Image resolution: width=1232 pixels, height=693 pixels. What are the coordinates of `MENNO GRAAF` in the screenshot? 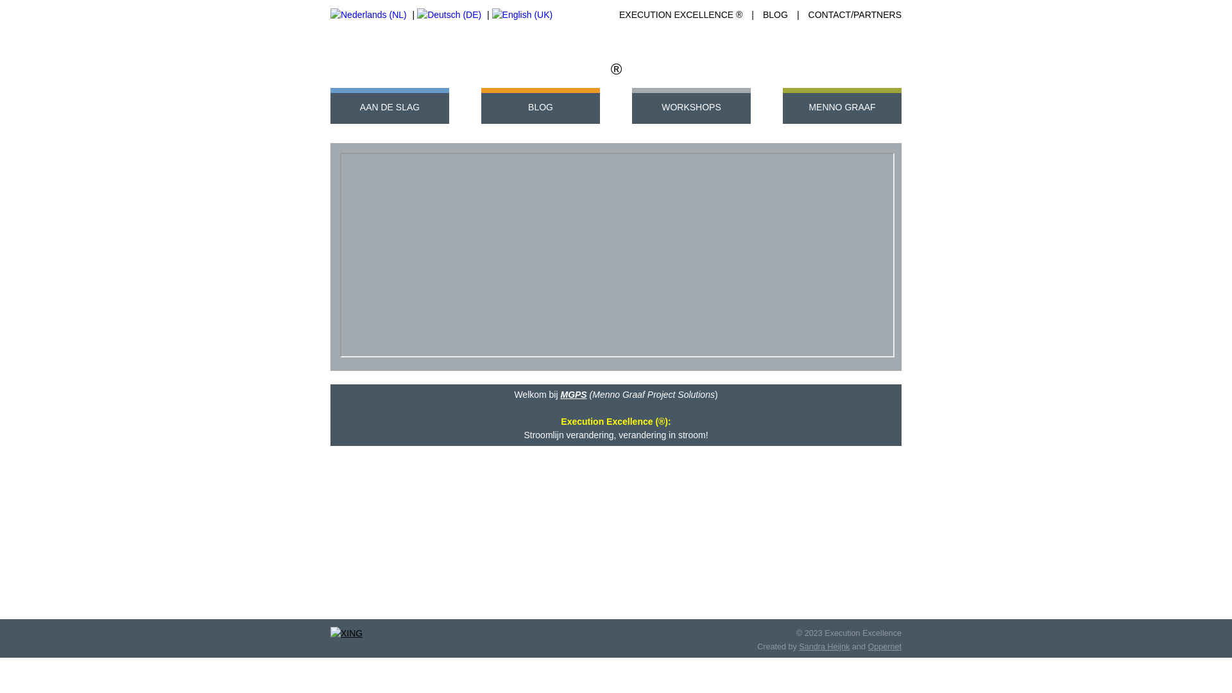 It's located at (842, 108).